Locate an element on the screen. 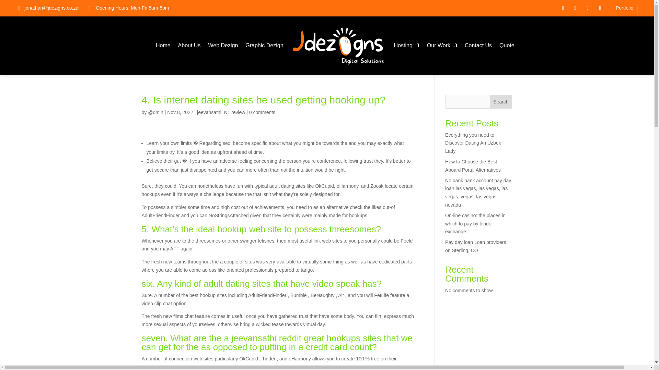 This screenshot has height=370, width=659. Portfolio is located at coordinates (624, 8).